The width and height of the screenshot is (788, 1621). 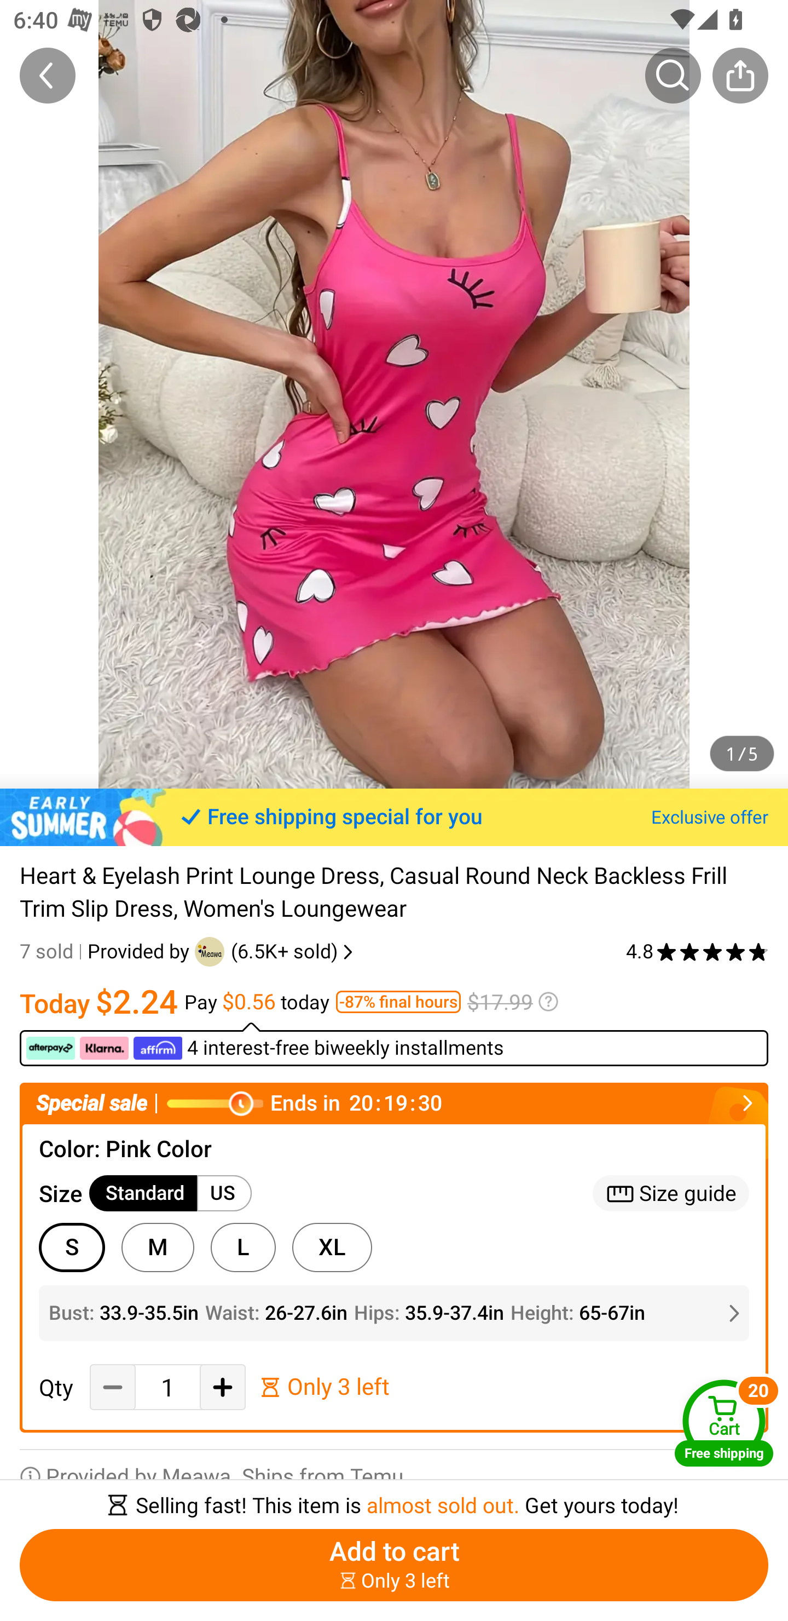 I want to click on 4.8, so click(x=697, y=951).